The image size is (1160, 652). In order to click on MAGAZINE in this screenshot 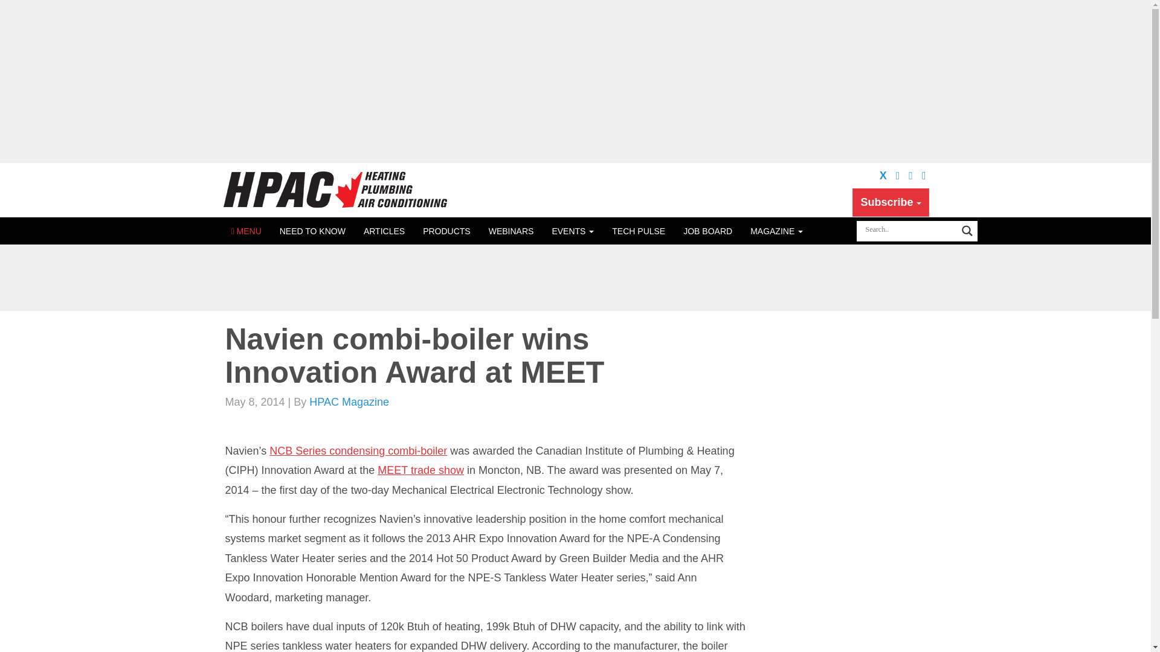, I will do `click(776, 231)`.